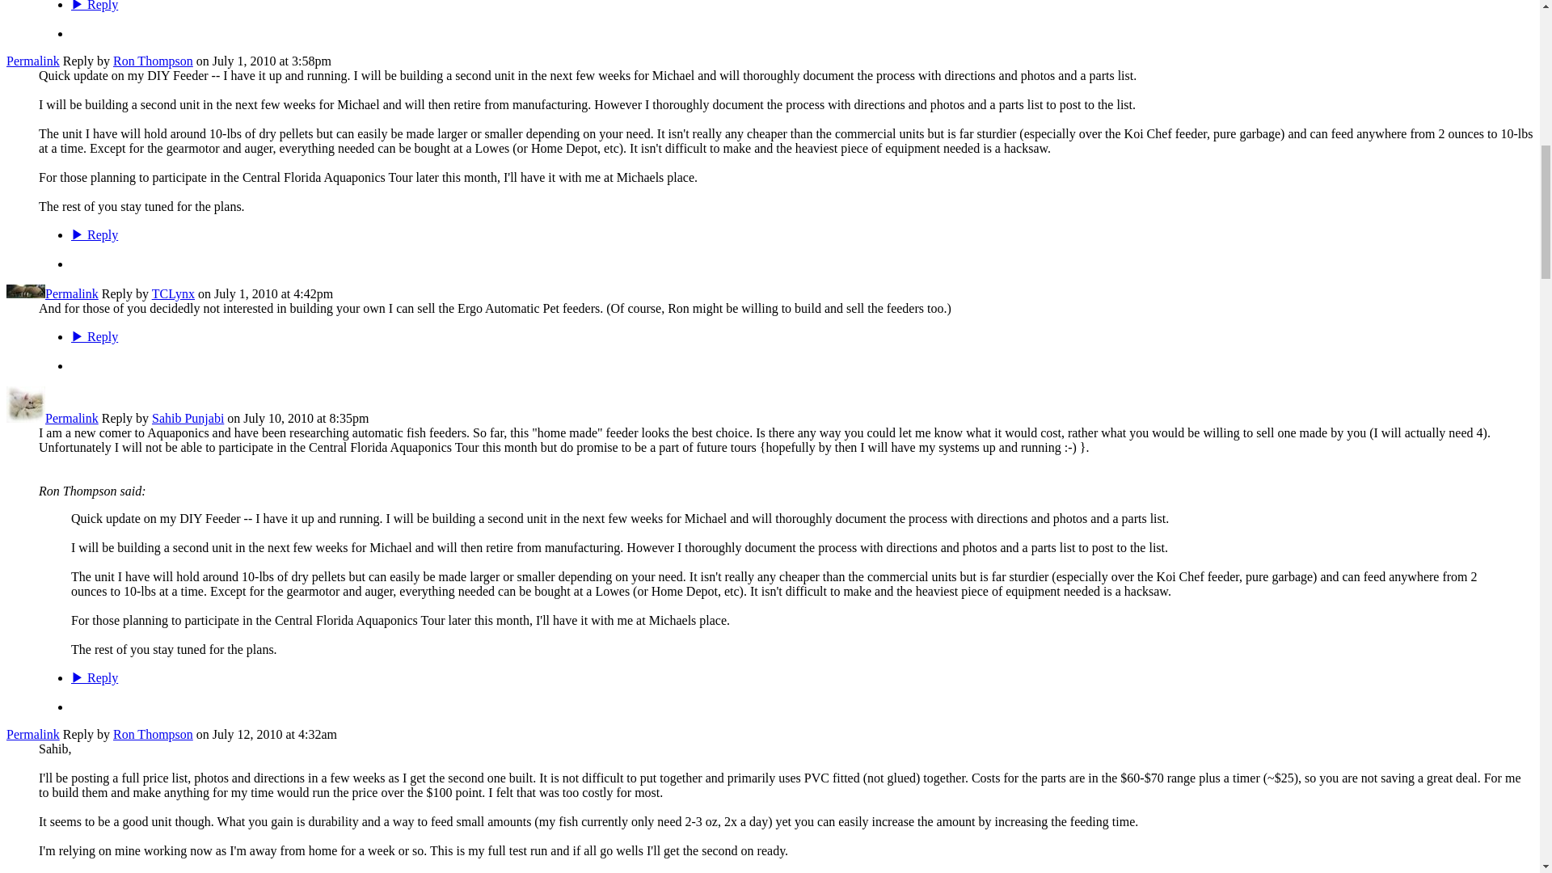  What do you see at coordinates (32, 61) in the screenshot?
I see `Permalink to this Reply` at bounding box center [32, 61].